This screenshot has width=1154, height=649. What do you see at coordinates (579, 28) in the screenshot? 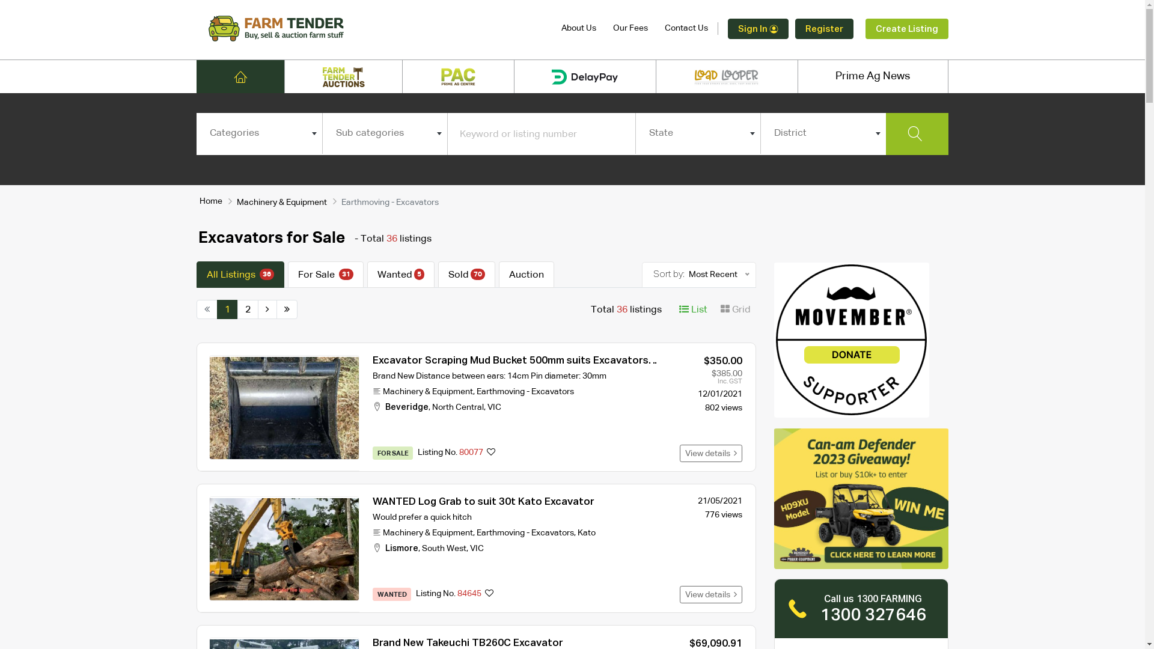
I see `About Us` at bounding box center [579, 28].